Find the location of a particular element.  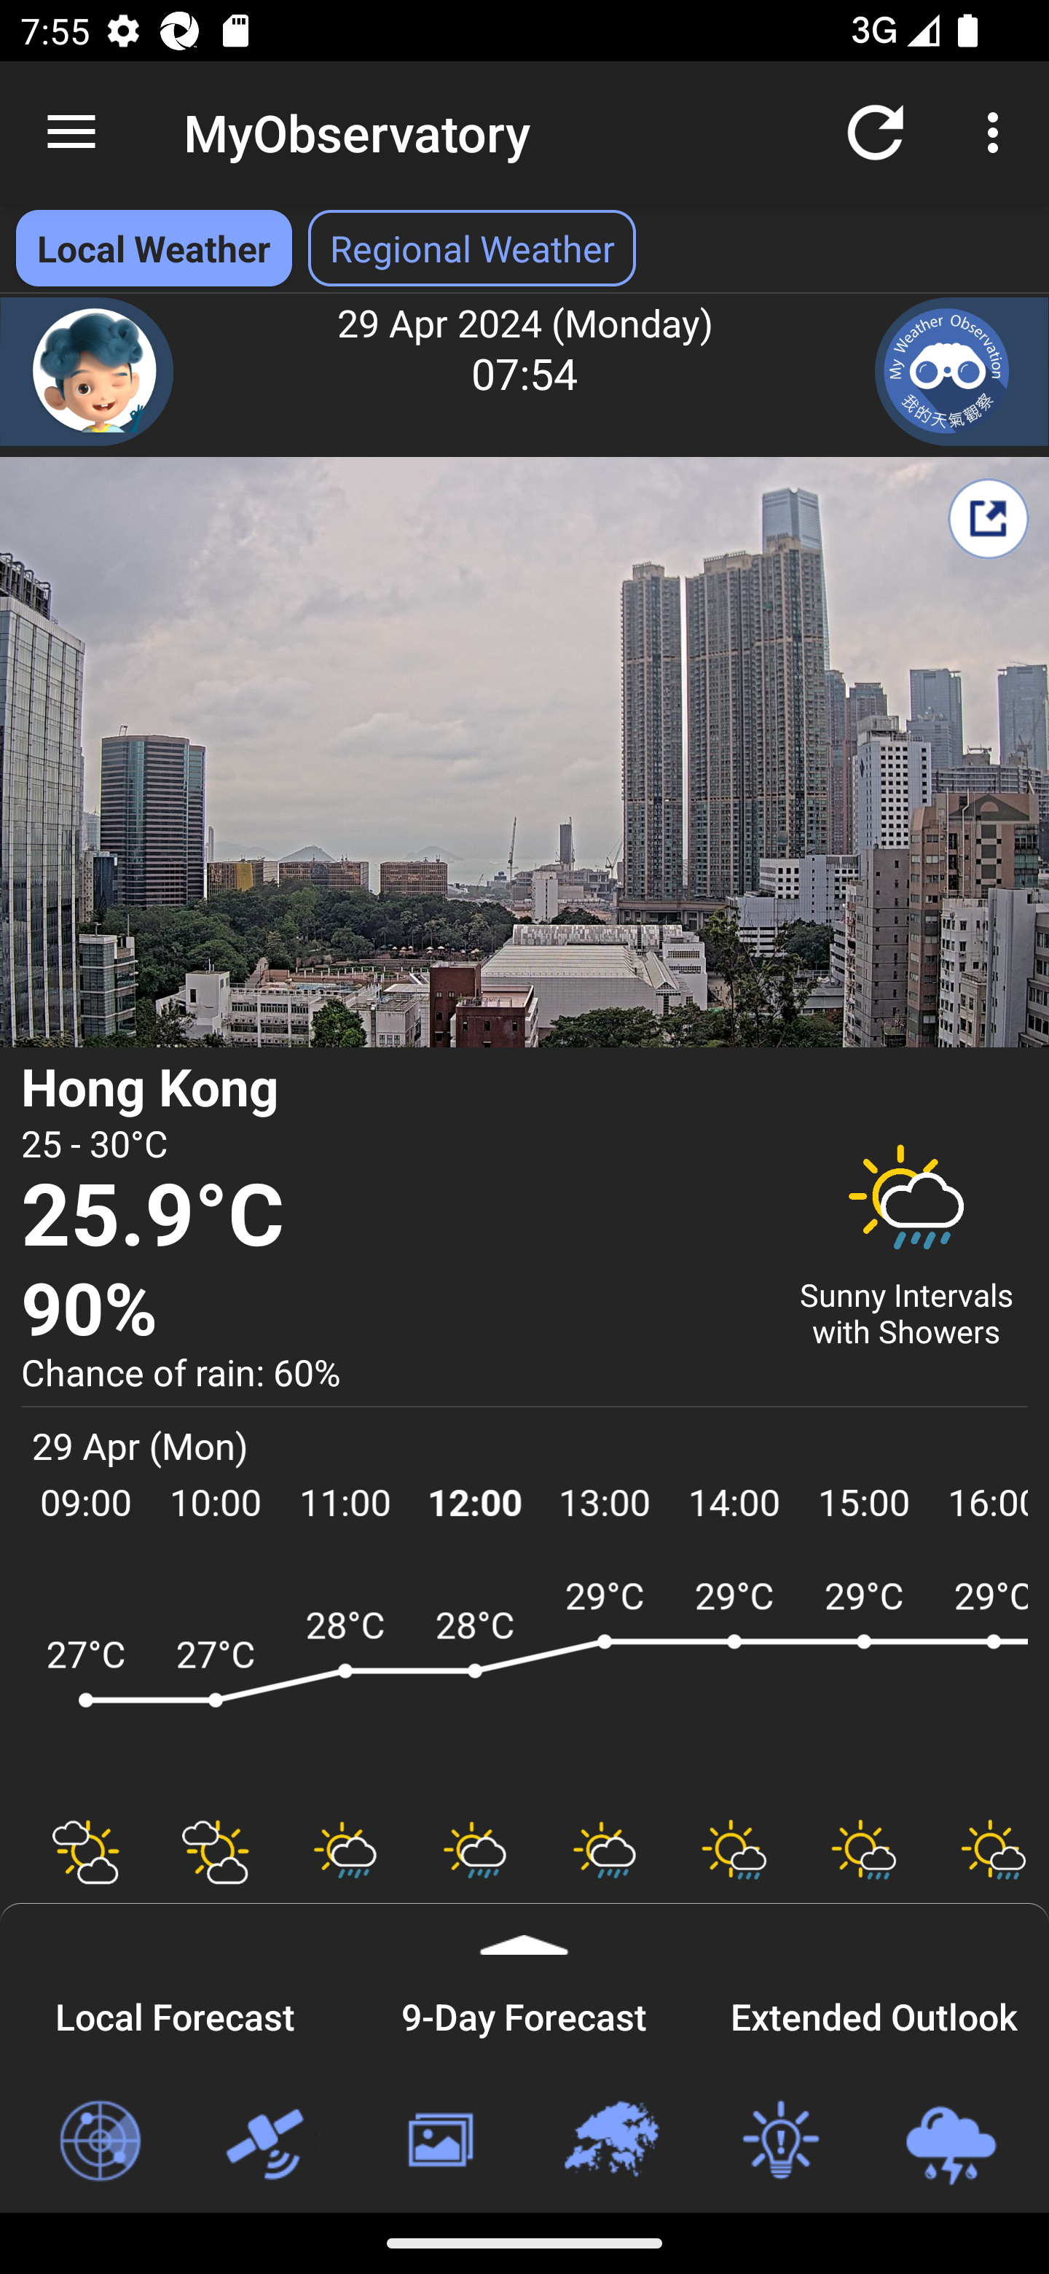

My Weather Observation is located at coordinates (962, 372).